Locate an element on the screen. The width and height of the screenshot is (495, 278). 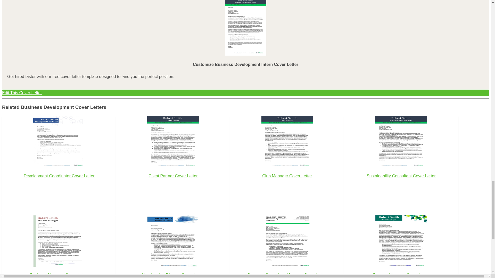
Development Coordinator Cover Letter Example is located at coordinates (59, 142).